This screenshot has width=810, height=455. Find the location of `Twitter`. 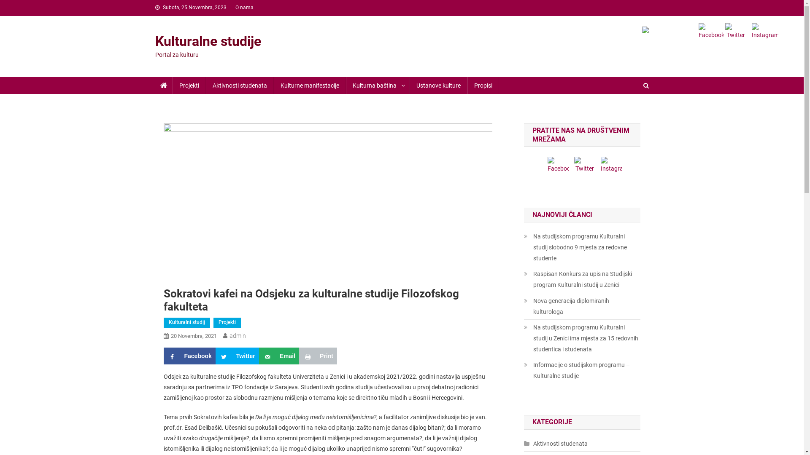

Twitter is located at coordinates (585, 165).